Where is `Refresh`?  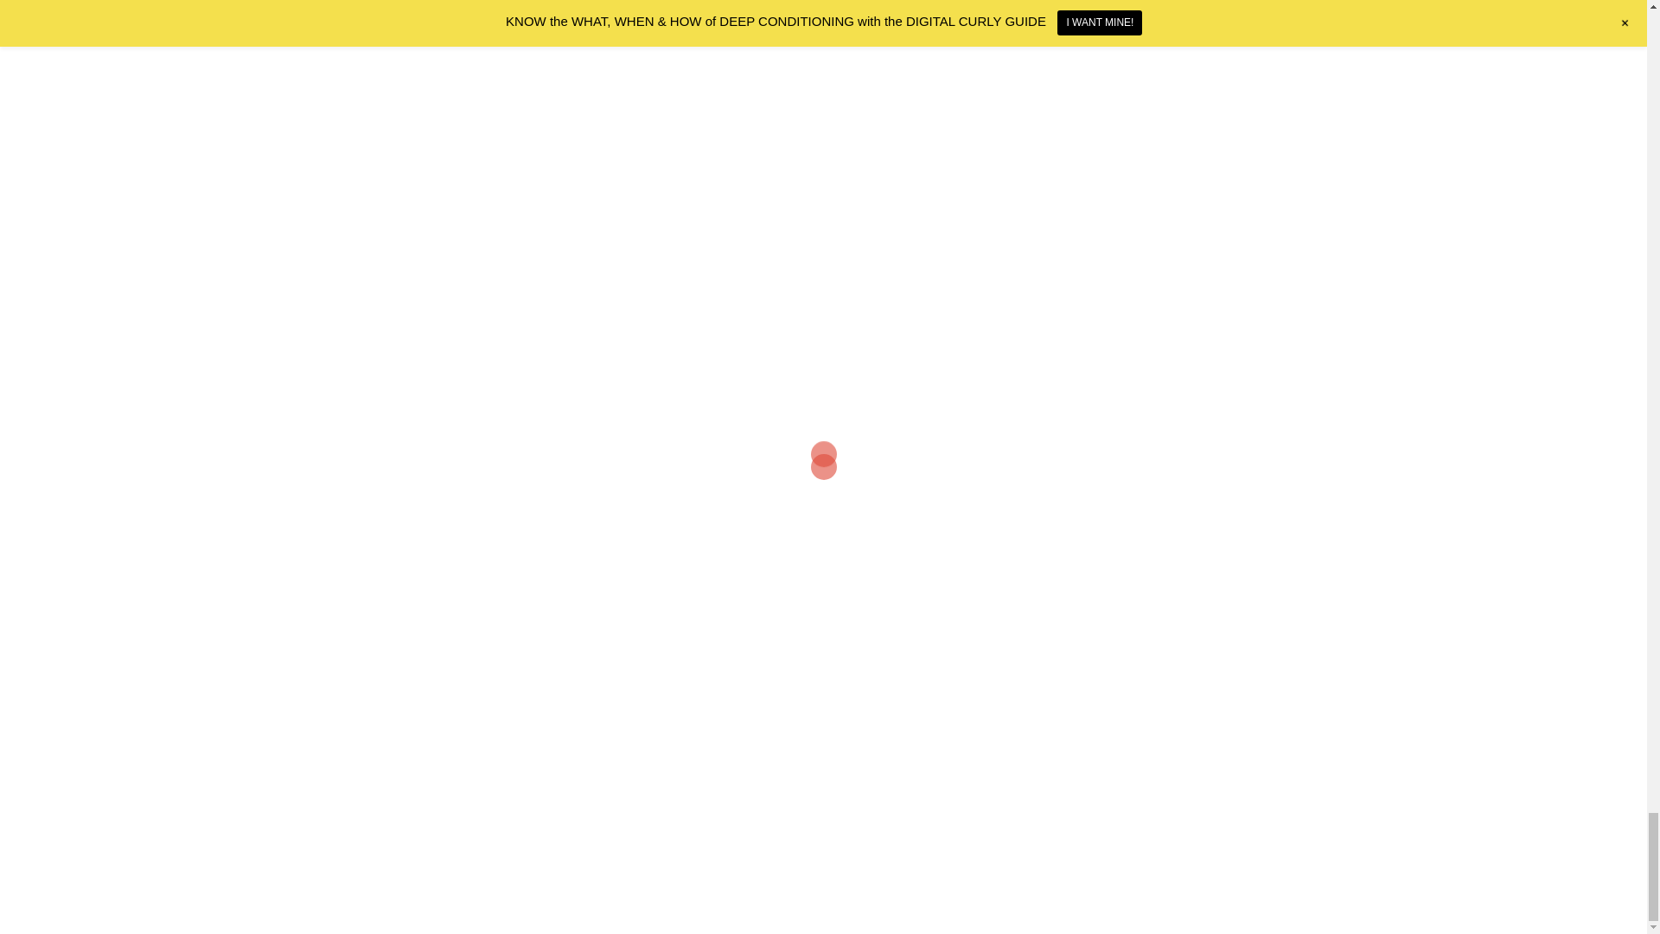
Refresh is located at coordinates (396, 146).